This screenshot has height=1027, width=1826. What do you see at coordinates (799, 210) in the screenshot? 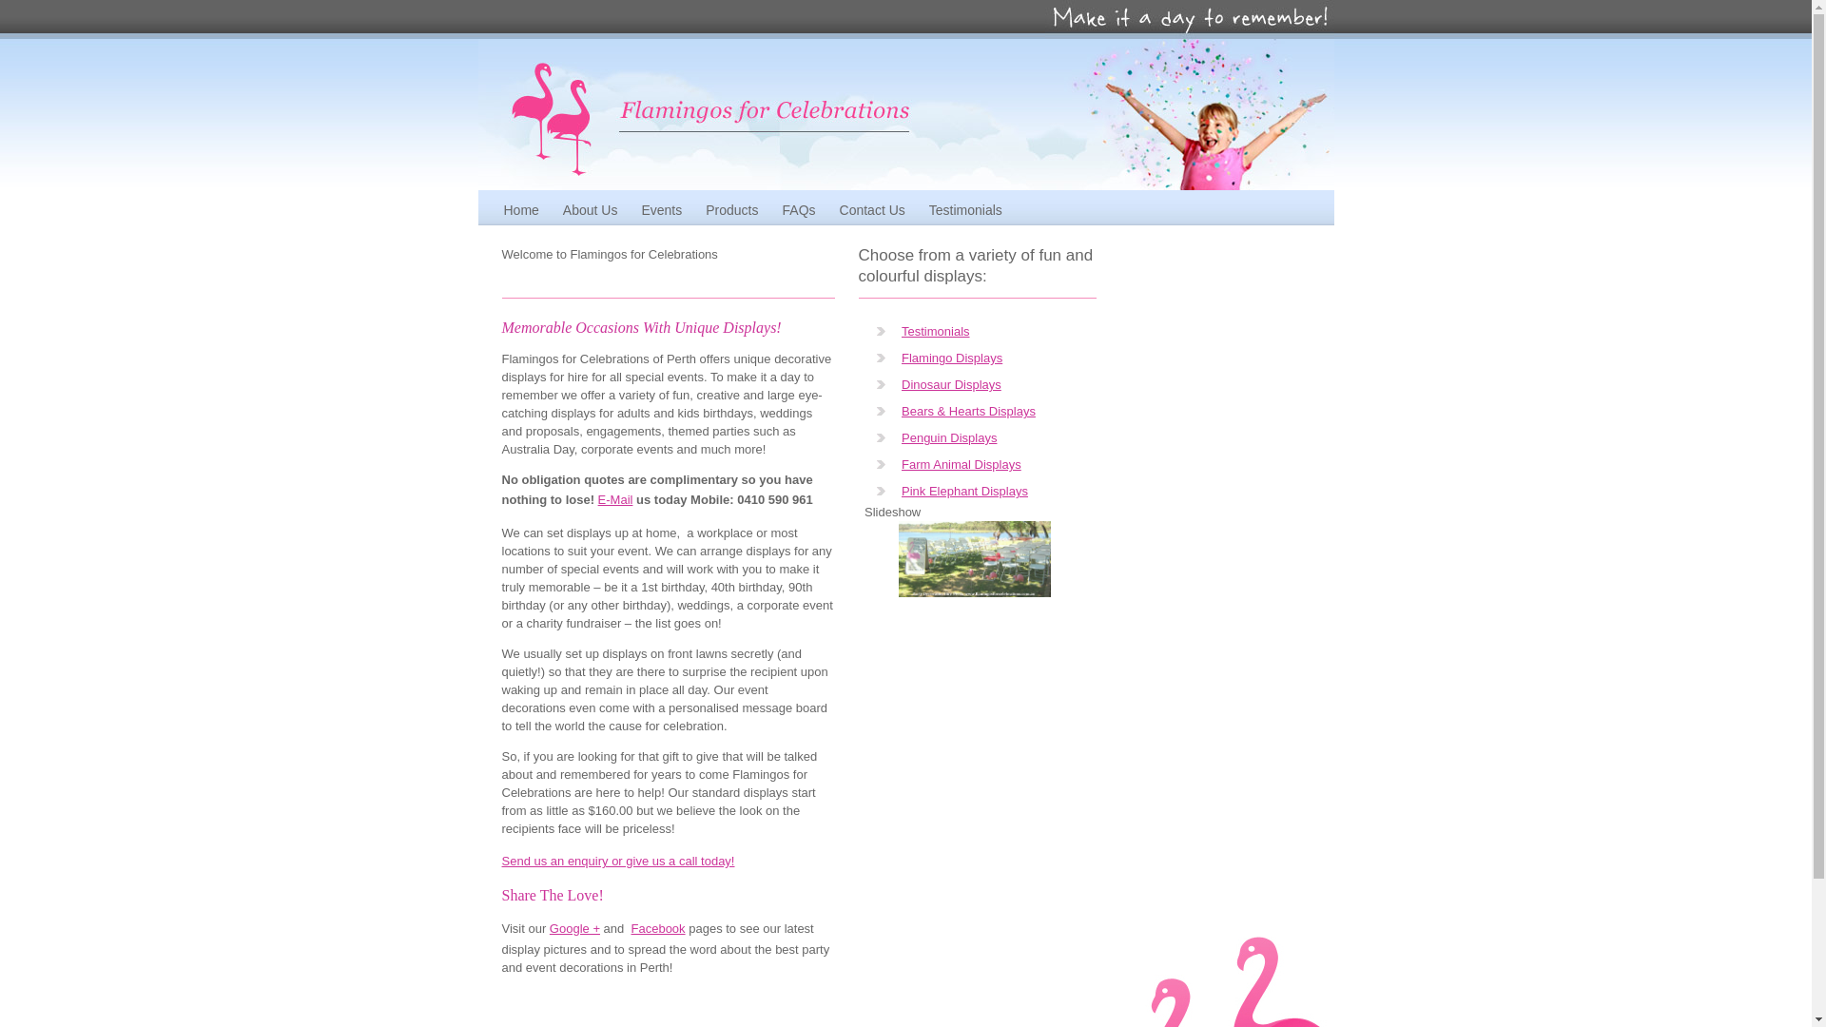
I see `FAQs` at bounding box center [799, 210].